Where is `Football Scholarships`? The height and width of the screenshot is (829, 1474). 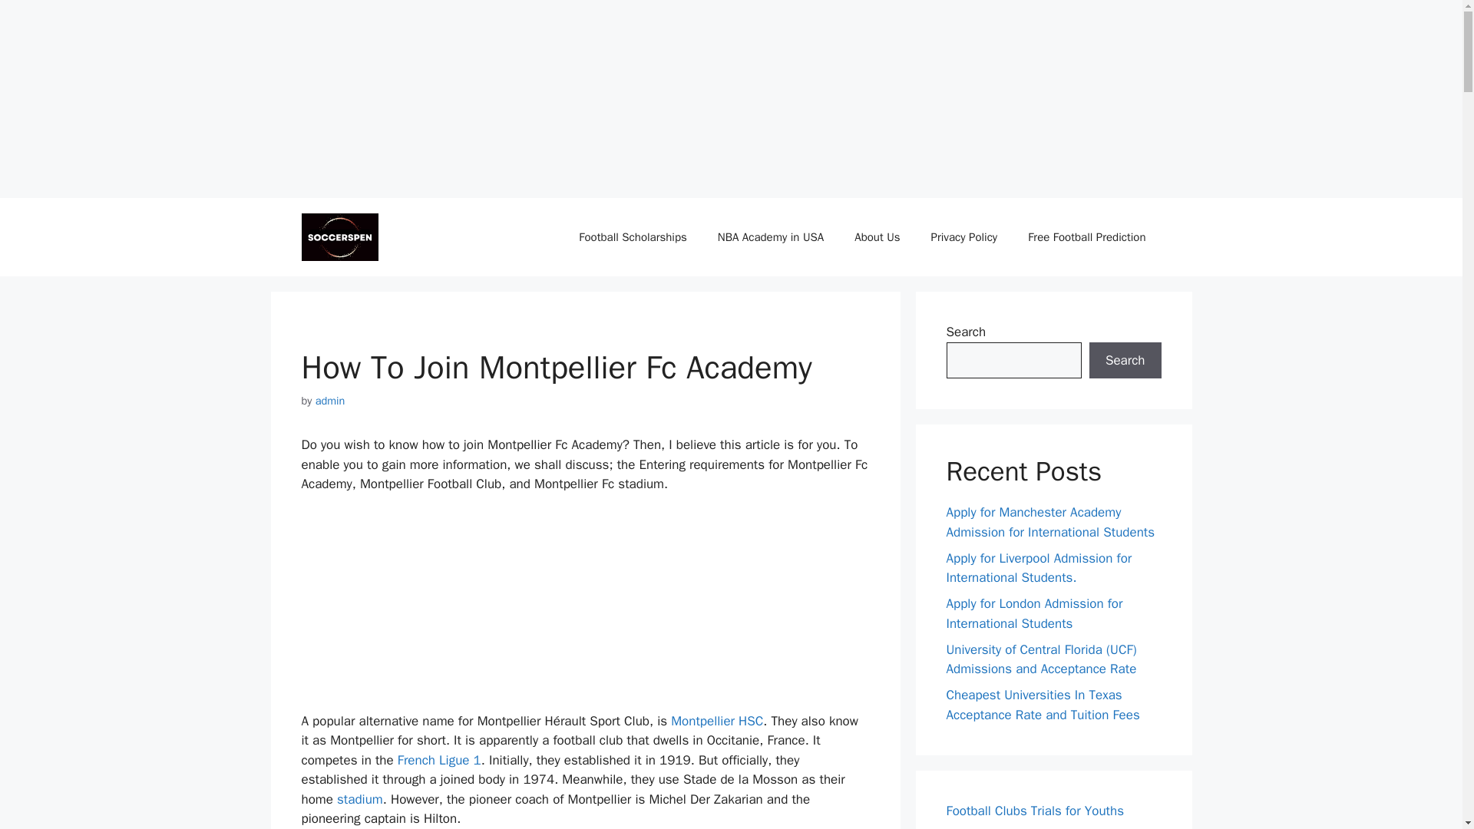
Football Scholarships is located at coordinates (632, 236).